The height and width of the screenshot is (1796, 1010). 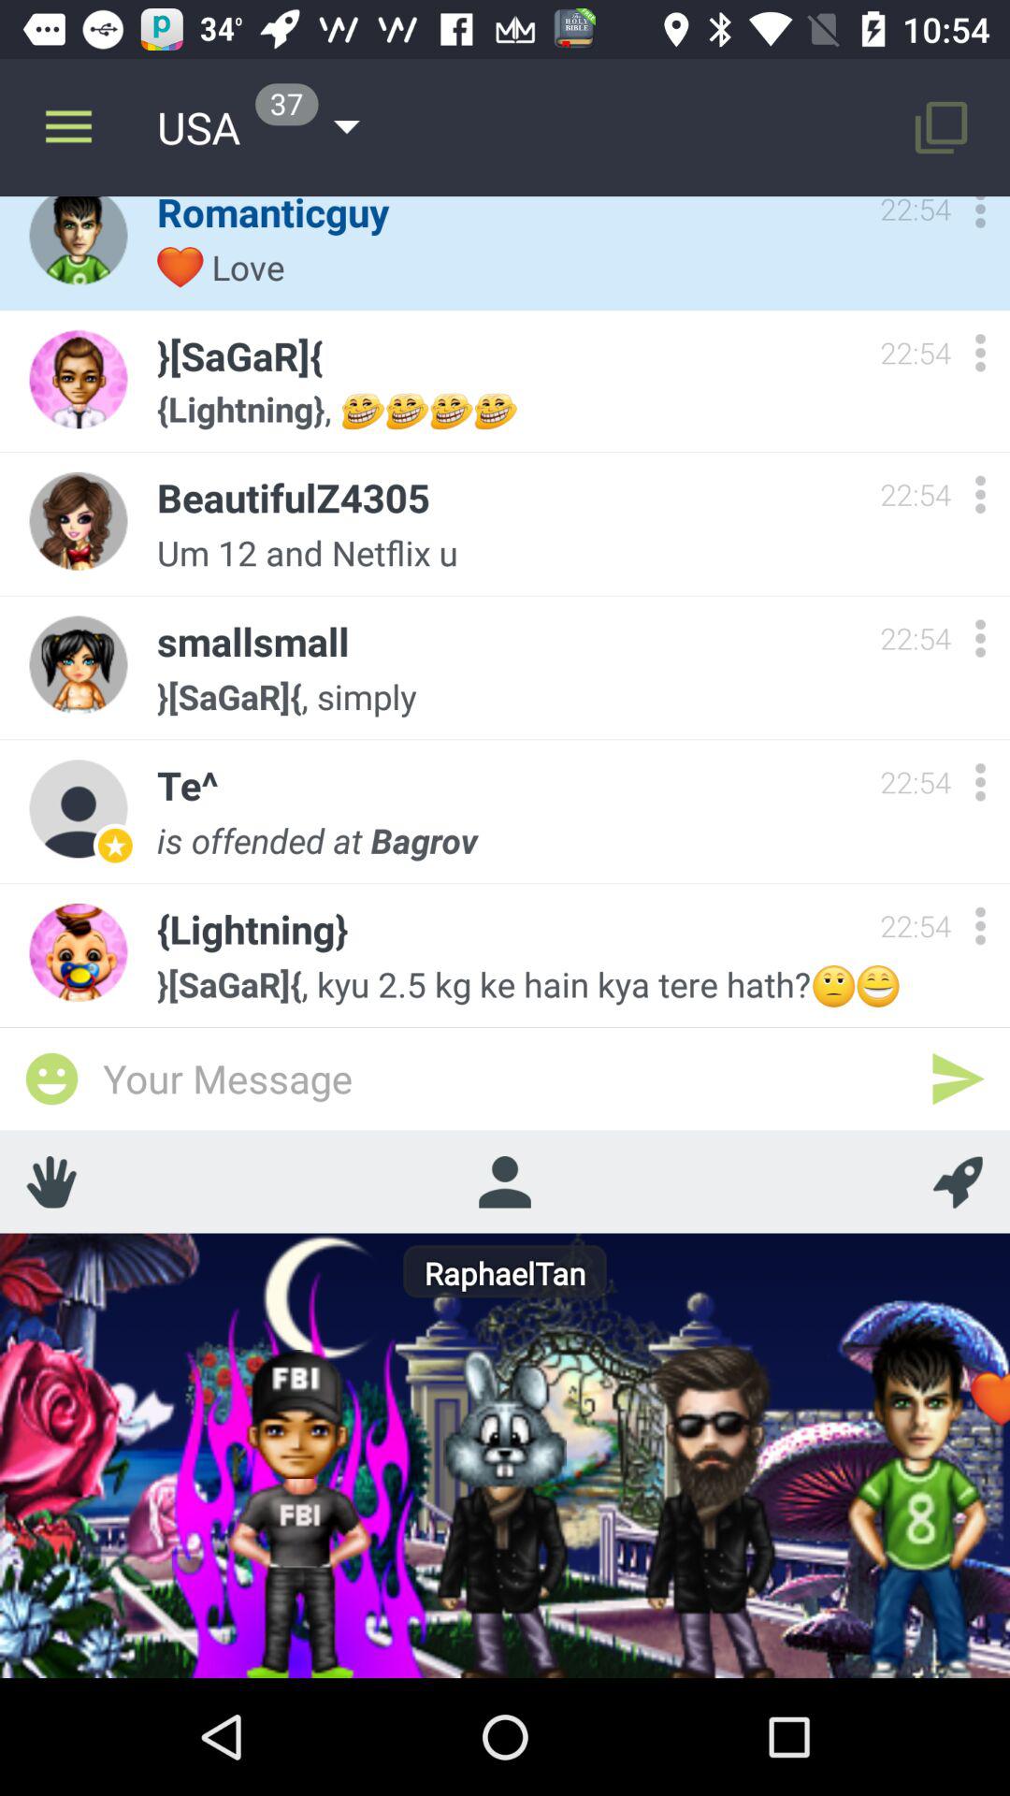 I want to click on share the article, so click(x=51, y=1181).